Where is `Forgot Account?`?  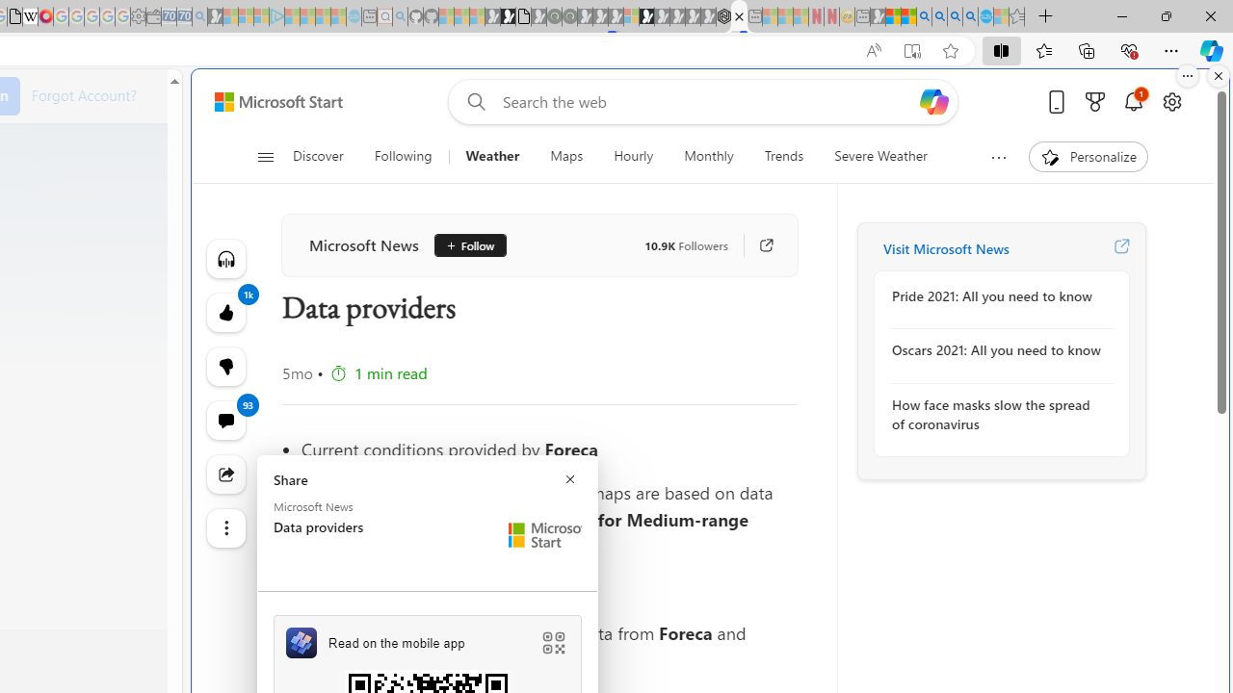
Forgot Account? is located at coordinates (84, 94).